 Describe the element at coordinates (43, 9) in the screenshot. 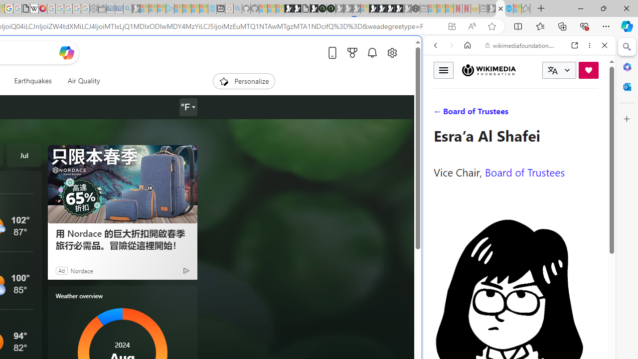

I see `MediaWiki` at that location.